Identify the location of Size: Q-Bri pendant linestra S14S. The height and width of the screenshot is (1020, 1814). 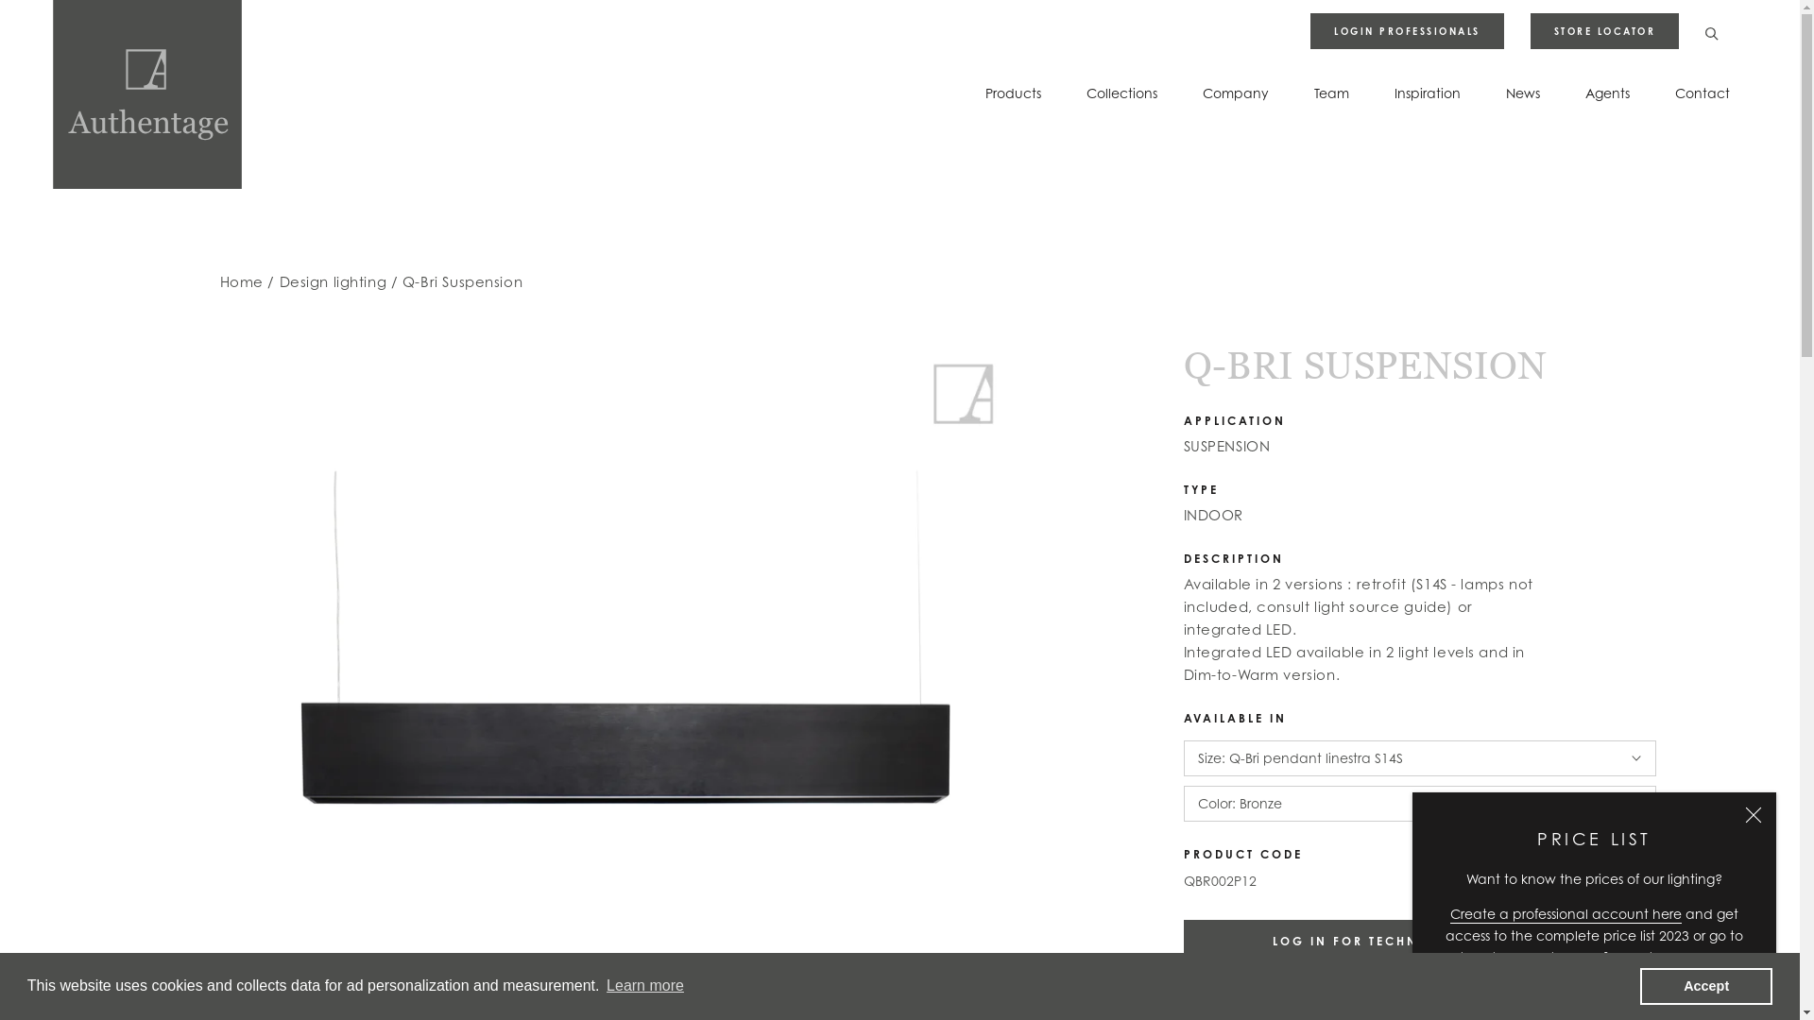
(1419, 758).